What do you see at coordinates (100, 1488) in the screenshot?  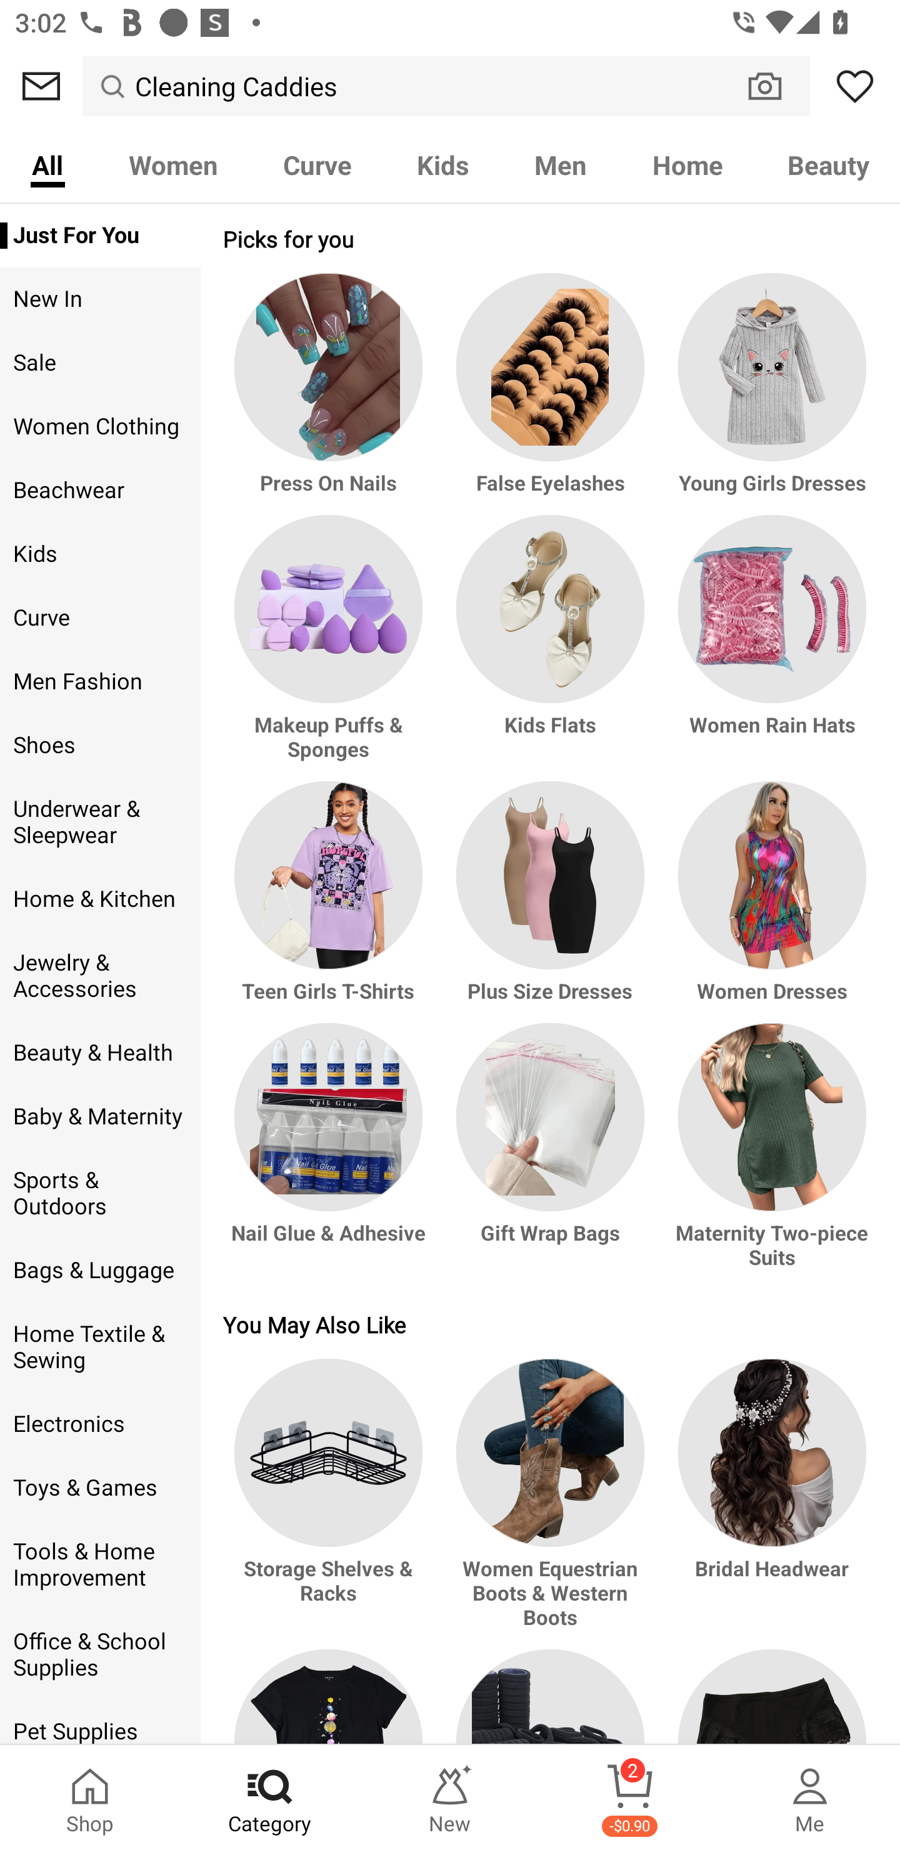 I see `Toys & Games` at bounding box center [100, 1488].